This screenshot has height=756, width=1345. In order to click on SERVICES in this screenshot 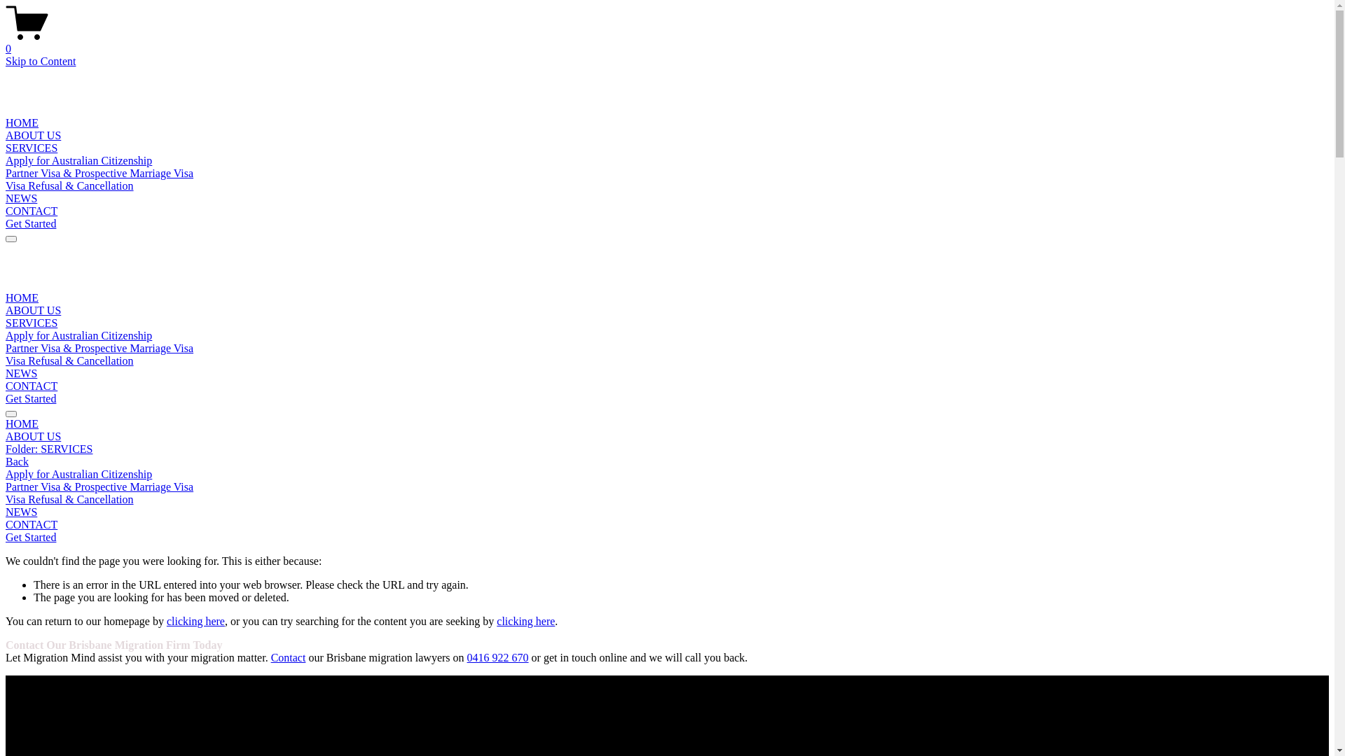, I will do `click(32, 323)`.